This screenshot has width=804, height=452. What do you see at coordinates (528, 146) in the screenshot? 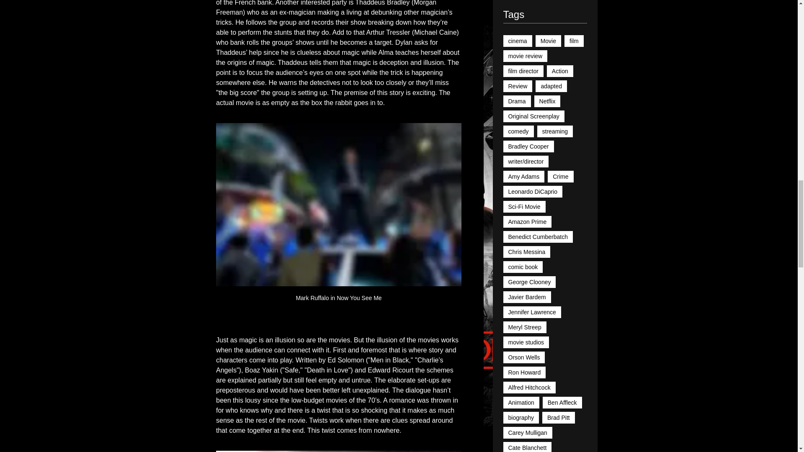
I see `Bradley Cooper` at bounding box center [528, 146].